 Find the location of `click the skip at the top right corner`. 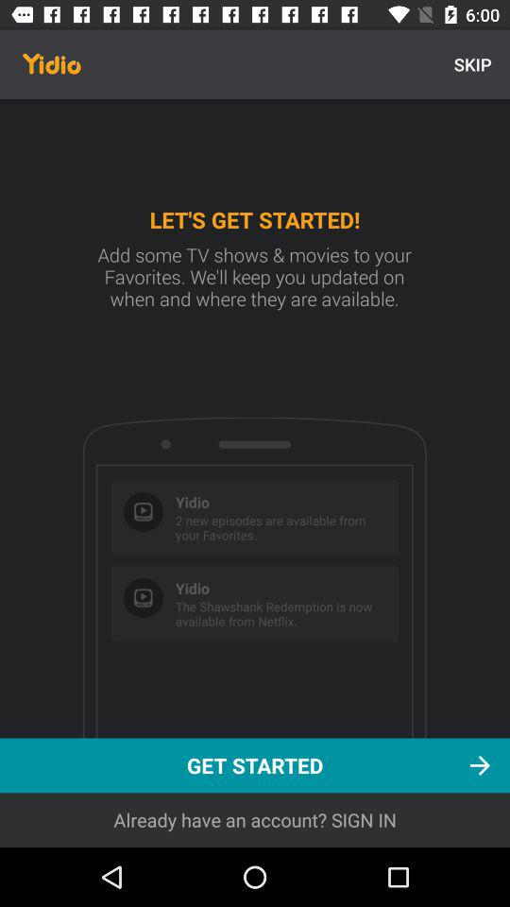

click the skip at the top right corner is located at coordinates (472, 64).